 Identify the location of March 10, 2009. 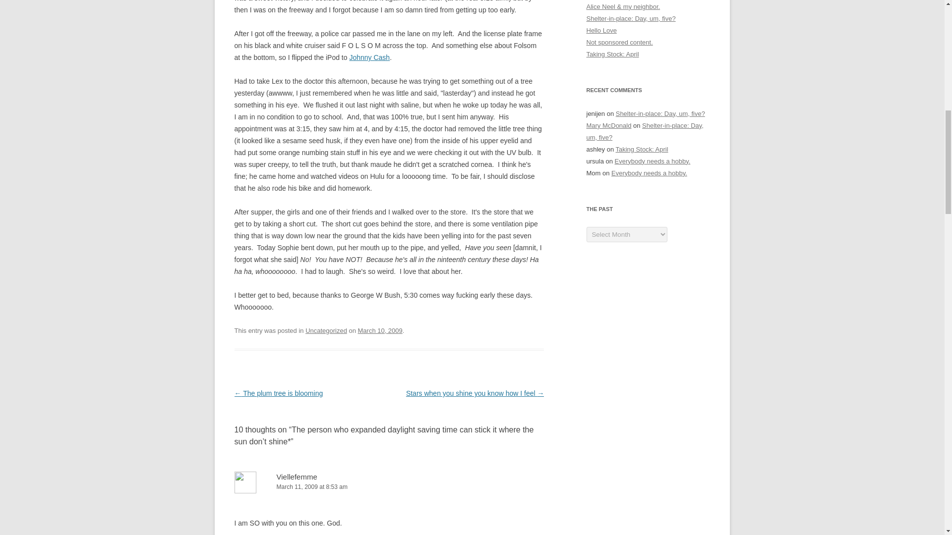
(380, 330).